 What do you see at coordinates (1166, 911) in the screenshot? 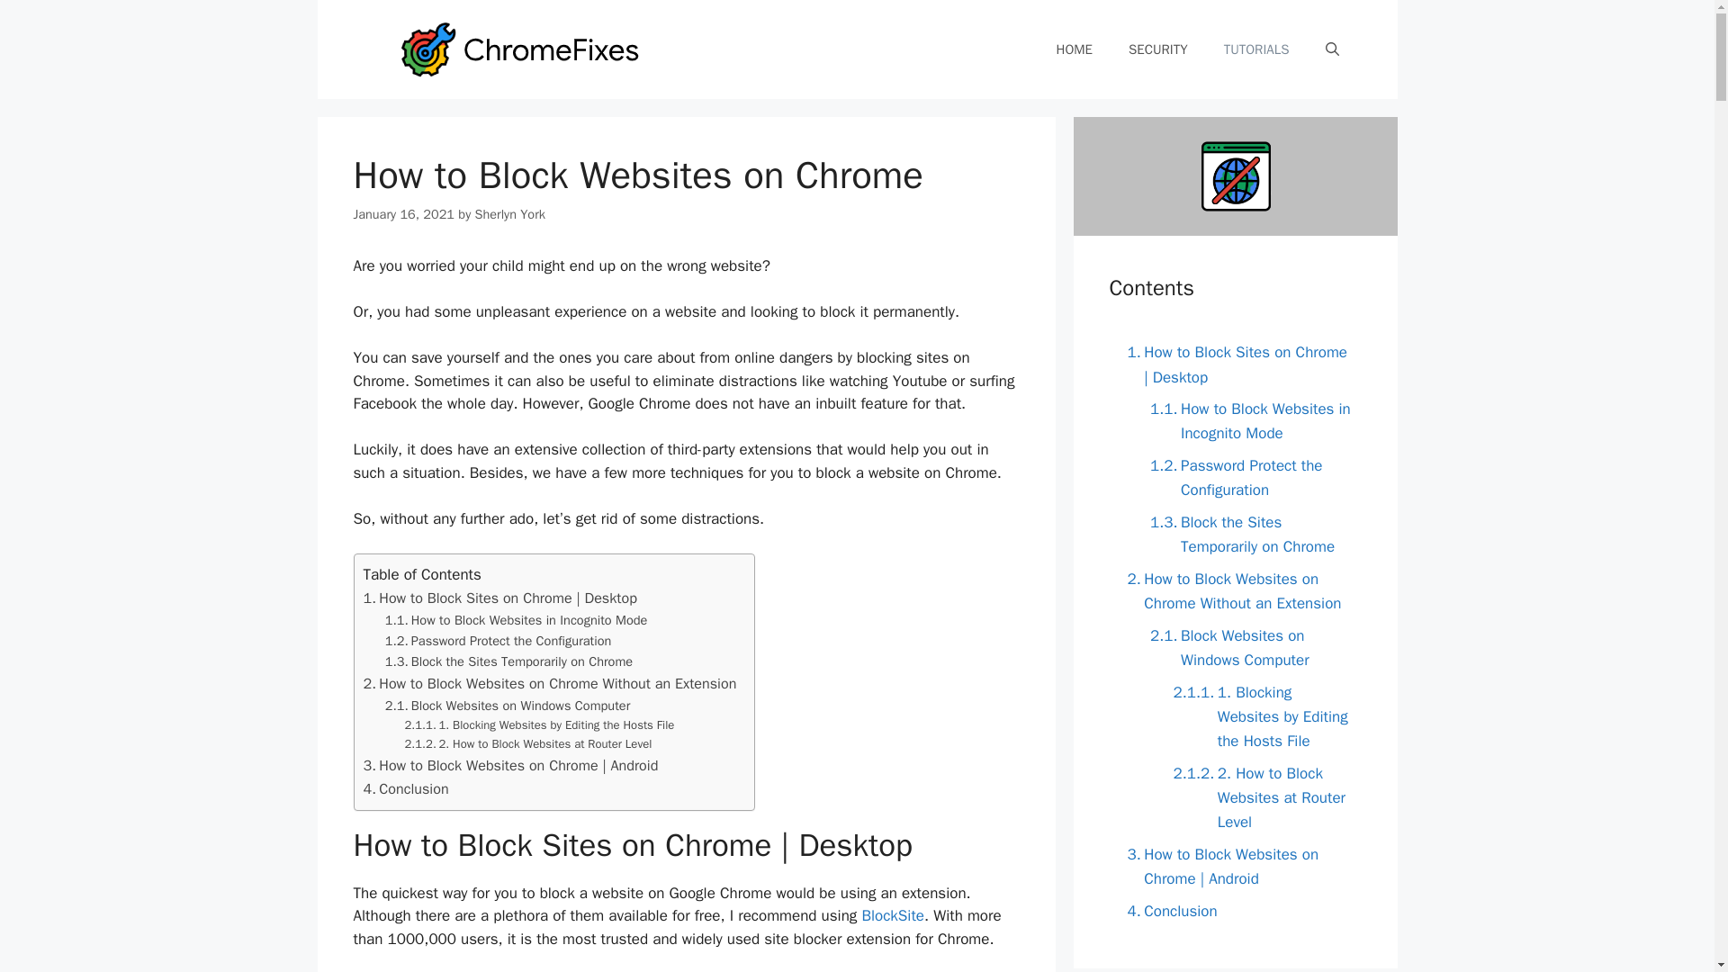
I see `Conclusion` at bounding box center [1166, 911].